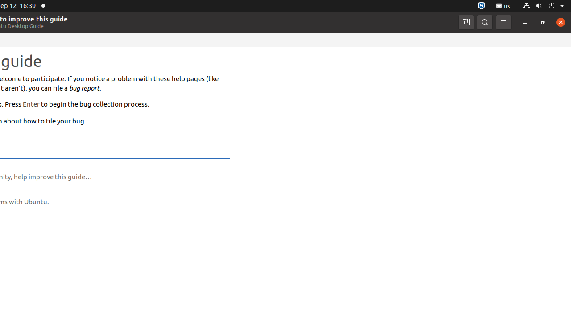 This screenshot has height=321, width=571. I want to click on Restore, so click(543, 22).